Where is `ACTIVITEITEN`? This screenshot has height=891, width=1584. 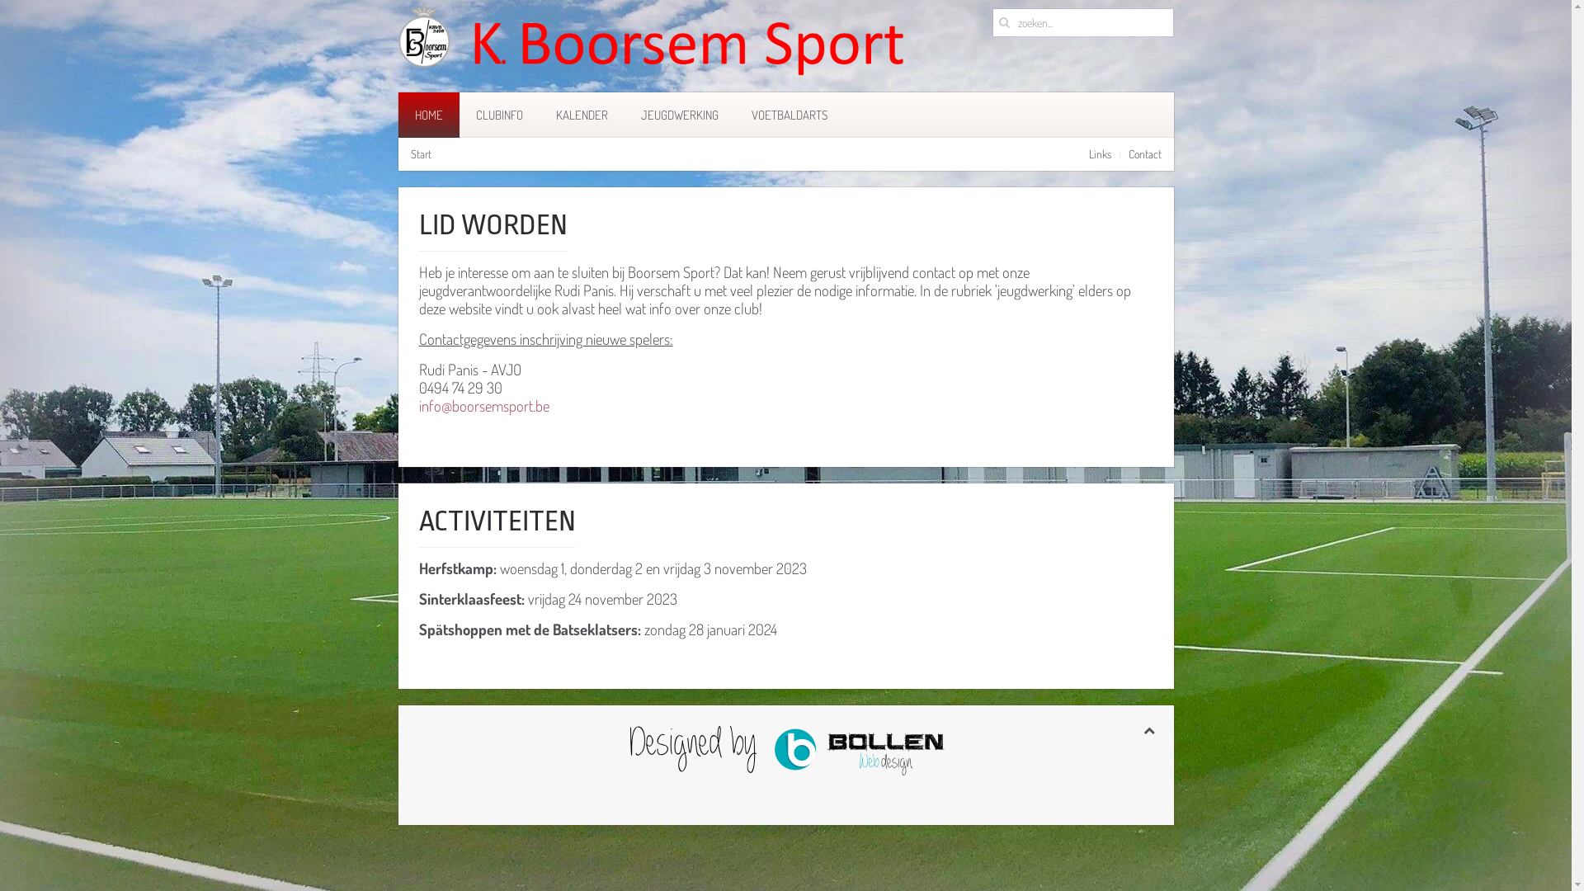
ACTIVITEITEN is located at coordinates (497, 521).